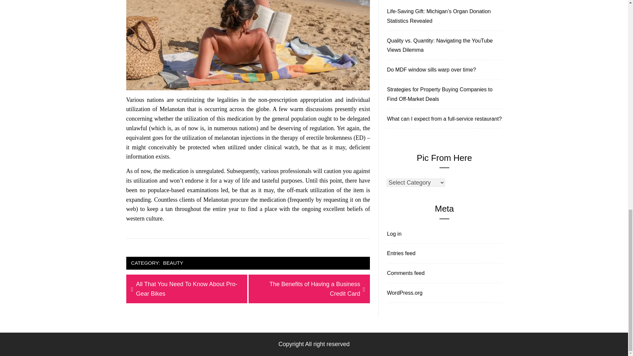 The image size is (633, 356). Describe the element at coordinates (309, 289) in the screenshot. I see `Comments feed` at that location.